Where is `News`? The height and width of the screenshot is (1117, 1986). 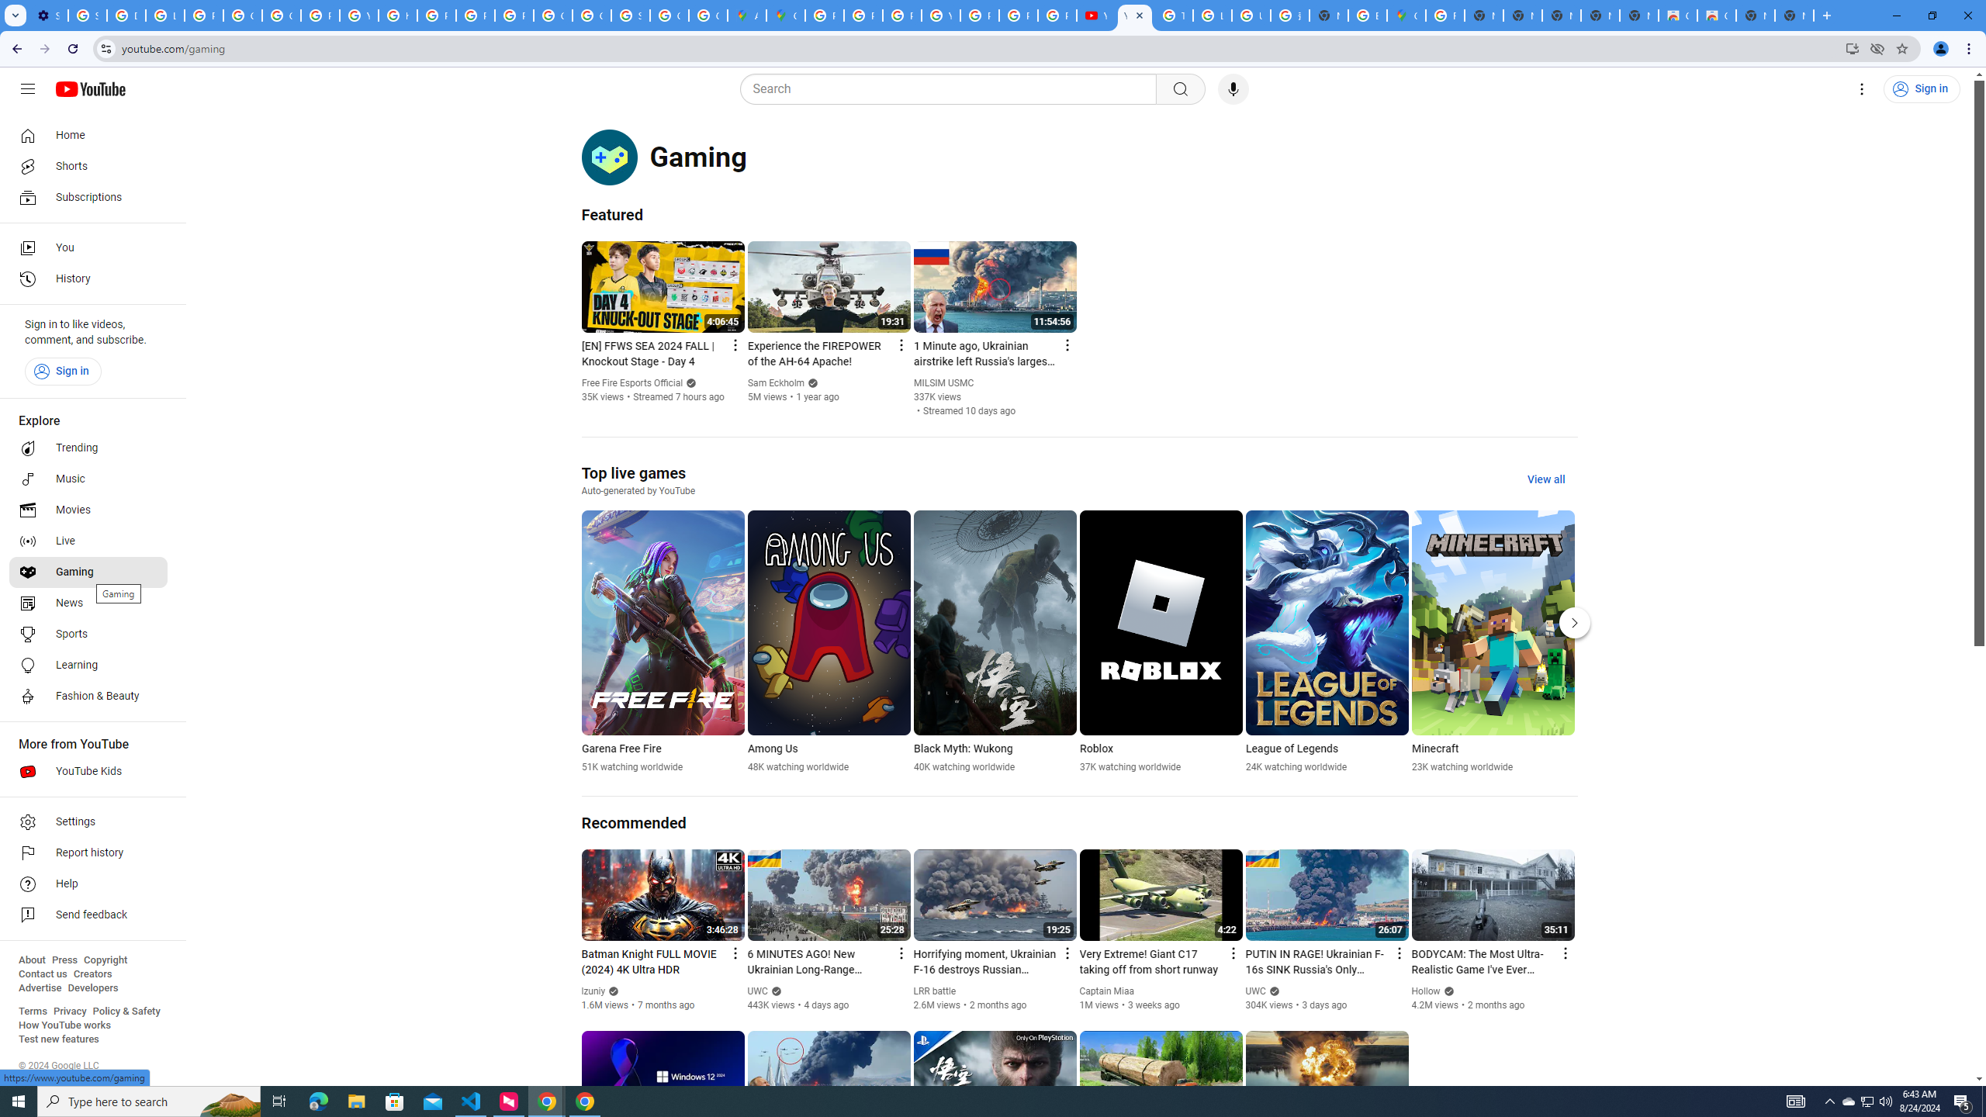 News is located at coordinates (88, 603).